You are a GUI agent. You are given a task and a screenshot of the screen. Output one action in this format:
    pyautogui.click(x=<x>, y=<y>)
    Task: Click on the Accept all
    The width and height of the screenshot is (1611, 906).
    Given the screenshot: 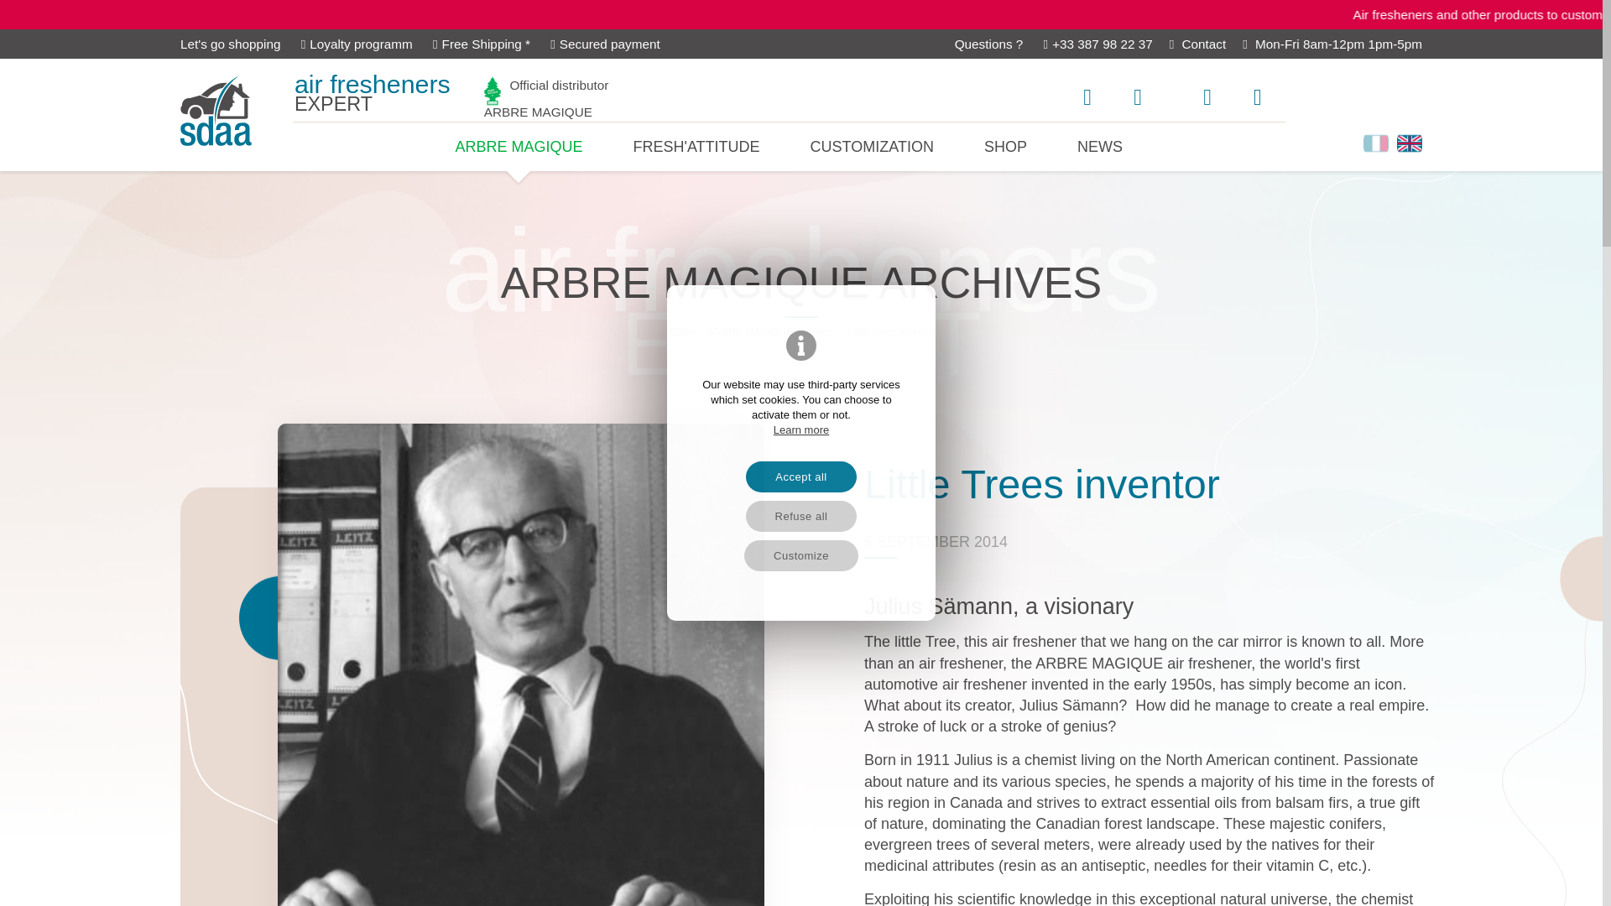 What is the action you would take?
    pyautogui.click(x=373, y=95)
    